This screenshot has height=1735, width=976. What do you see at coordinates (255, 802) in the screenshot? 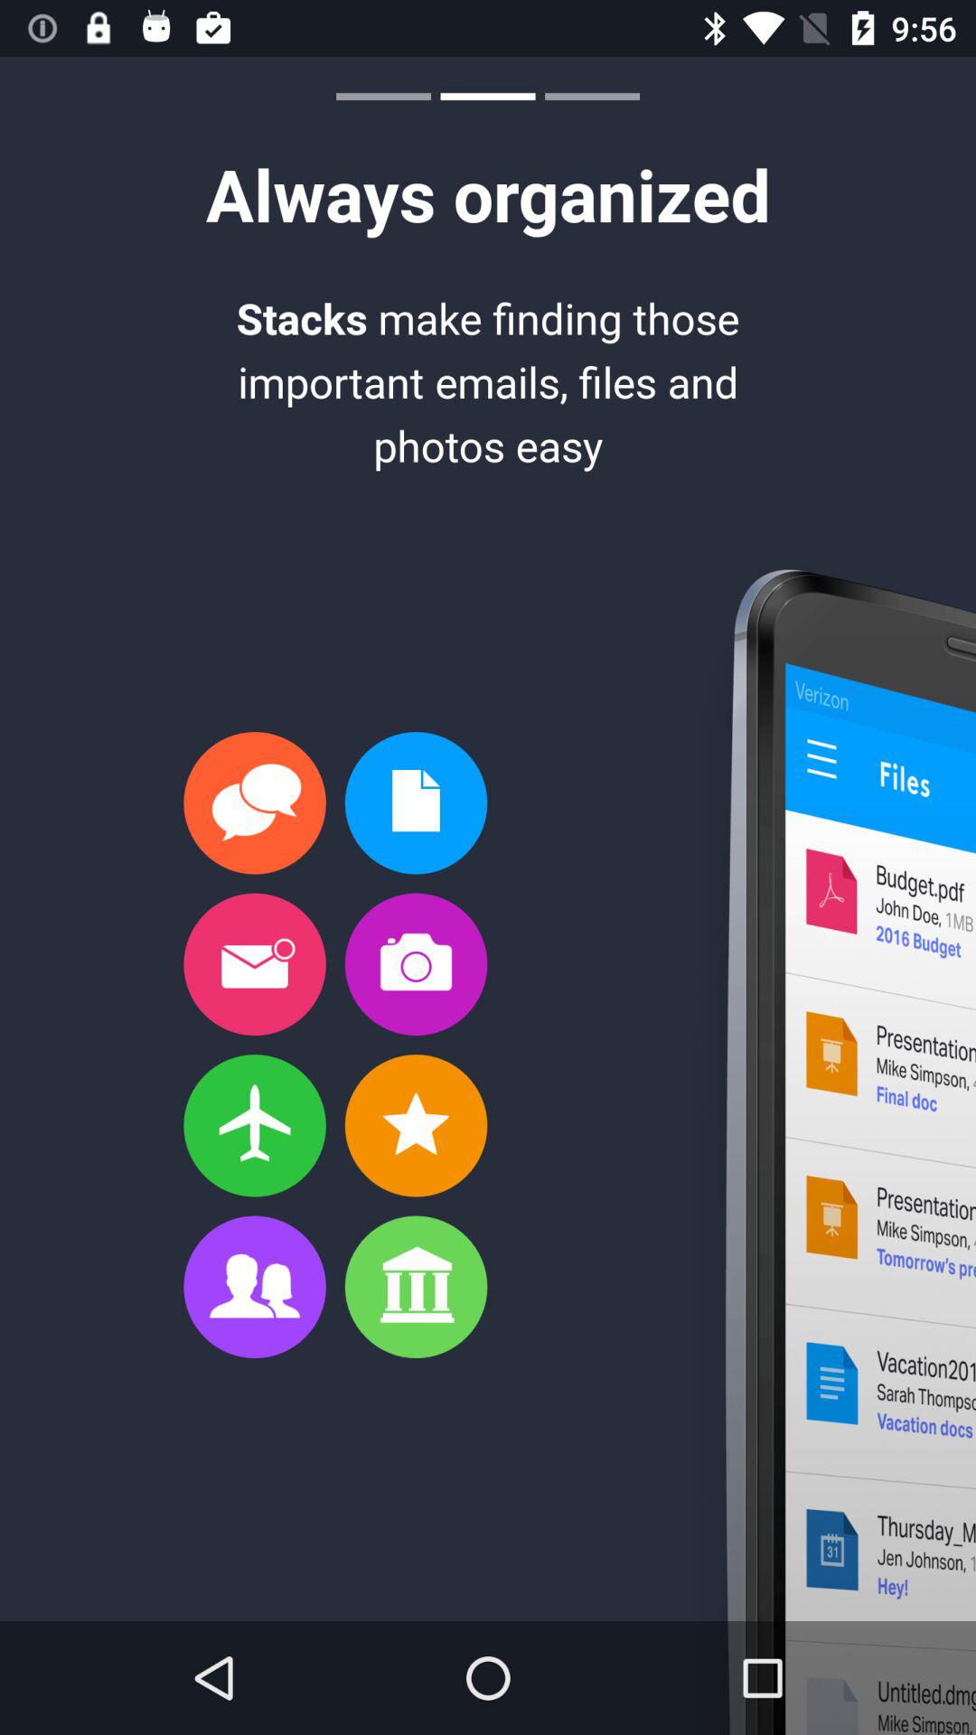
I see `go to first option` at bounding box center [255, 802].